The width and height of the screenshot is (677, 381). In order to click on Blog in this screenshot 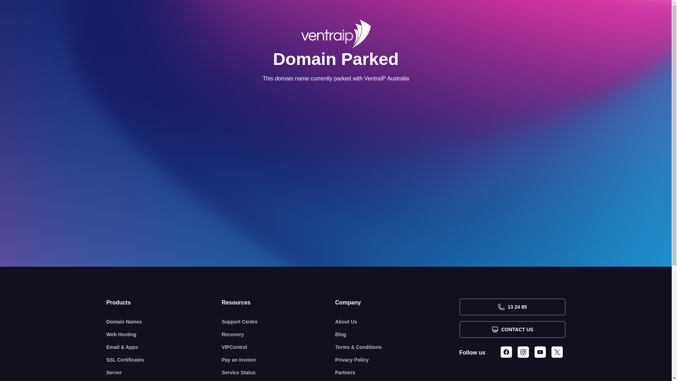, I will do `click(397, 334)`.